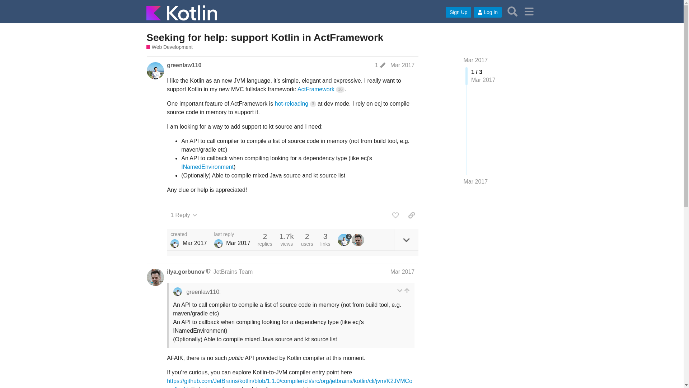 The image size is (689, 388). Describe the element at coordinates (169, 47) in the screenshot. I see `Web Development` at that location.